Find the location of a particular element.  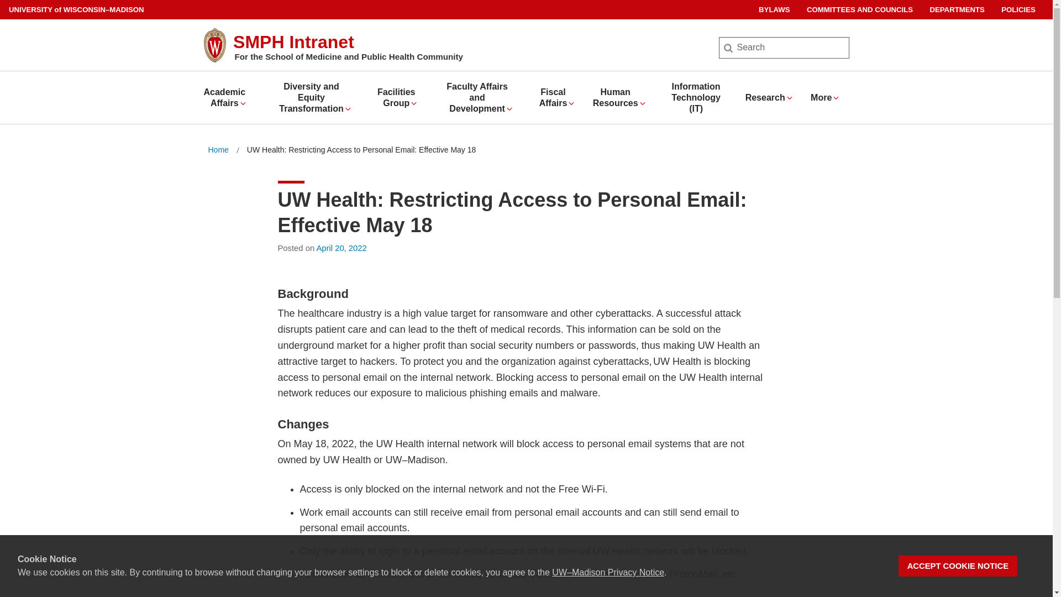

Expand is located at coordinates (348, 109).